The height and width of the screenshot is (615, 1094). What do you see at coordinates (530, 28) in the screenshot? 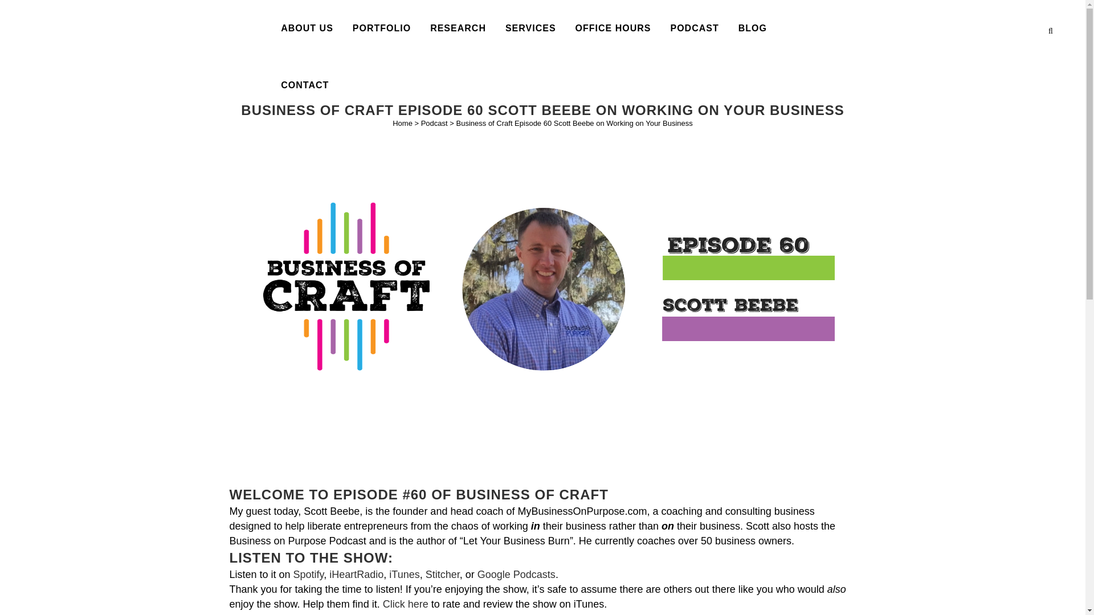
I see `SERVICES` at bounding box center [530, 28].